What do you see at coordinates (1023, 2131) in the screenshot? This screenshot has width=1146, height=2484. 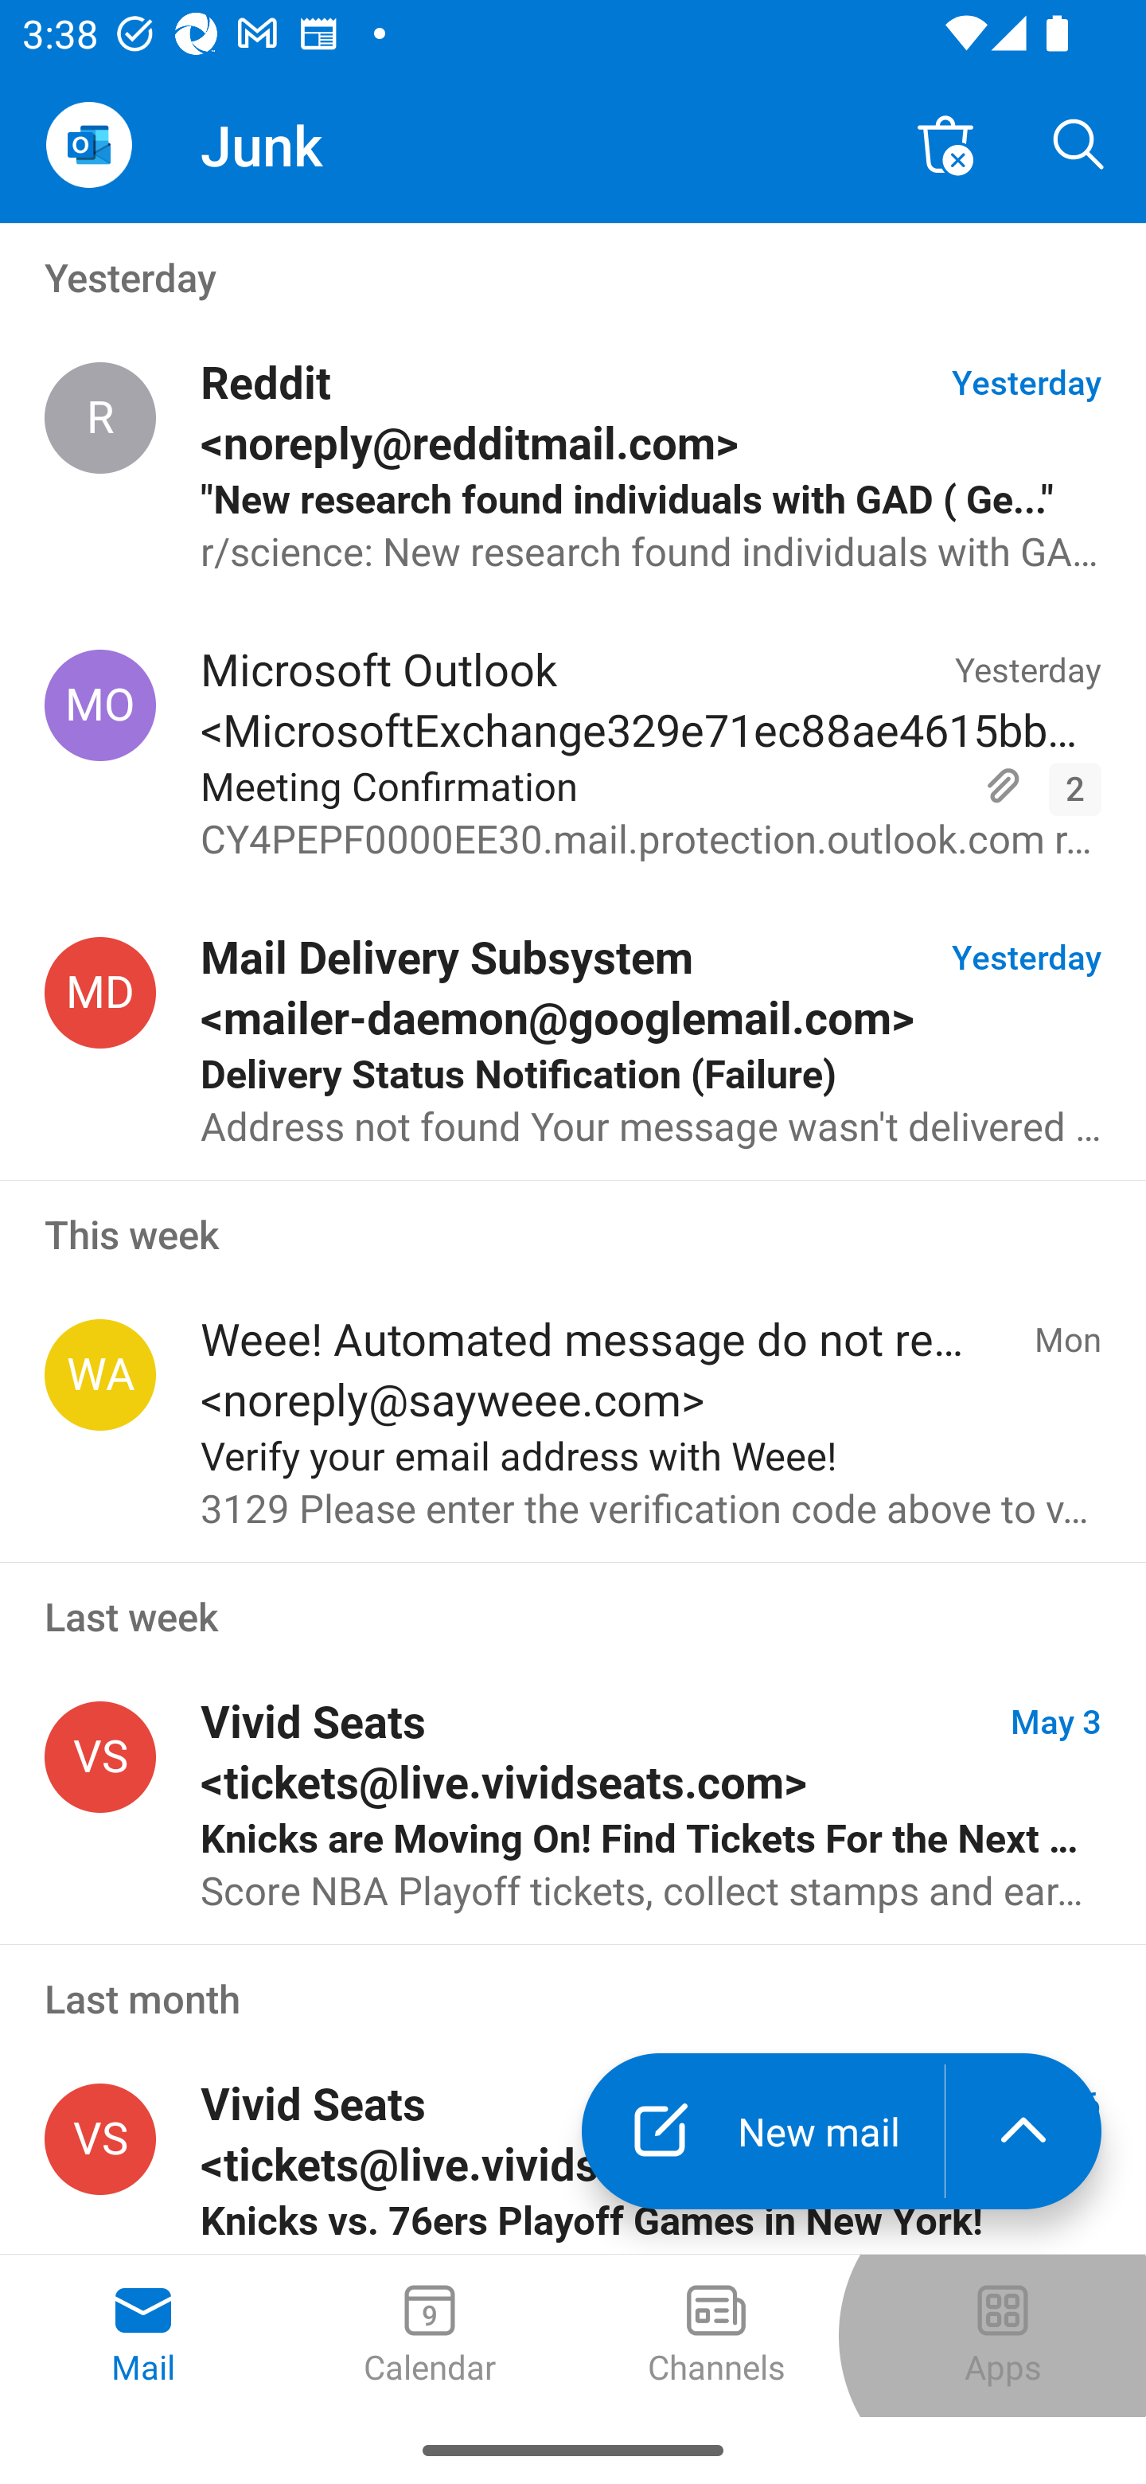 I see `launch the extended action menu` at bounding box center [1023, 2131].